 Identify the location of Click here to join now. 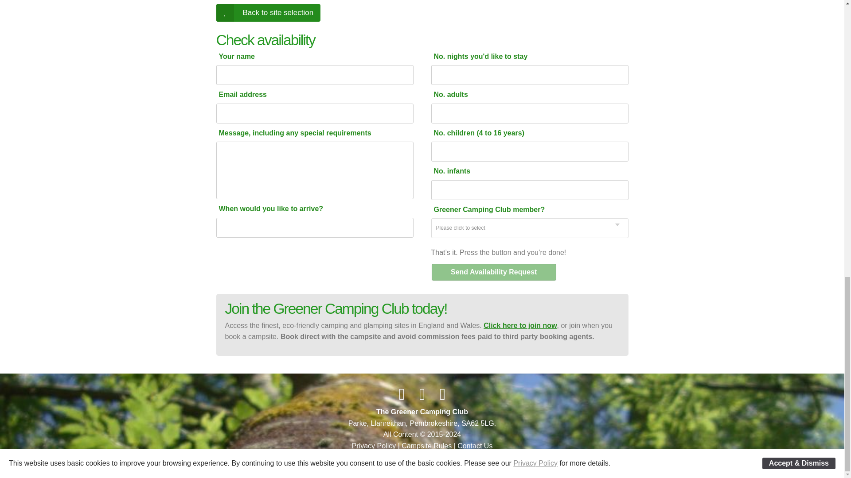
(519, 325).